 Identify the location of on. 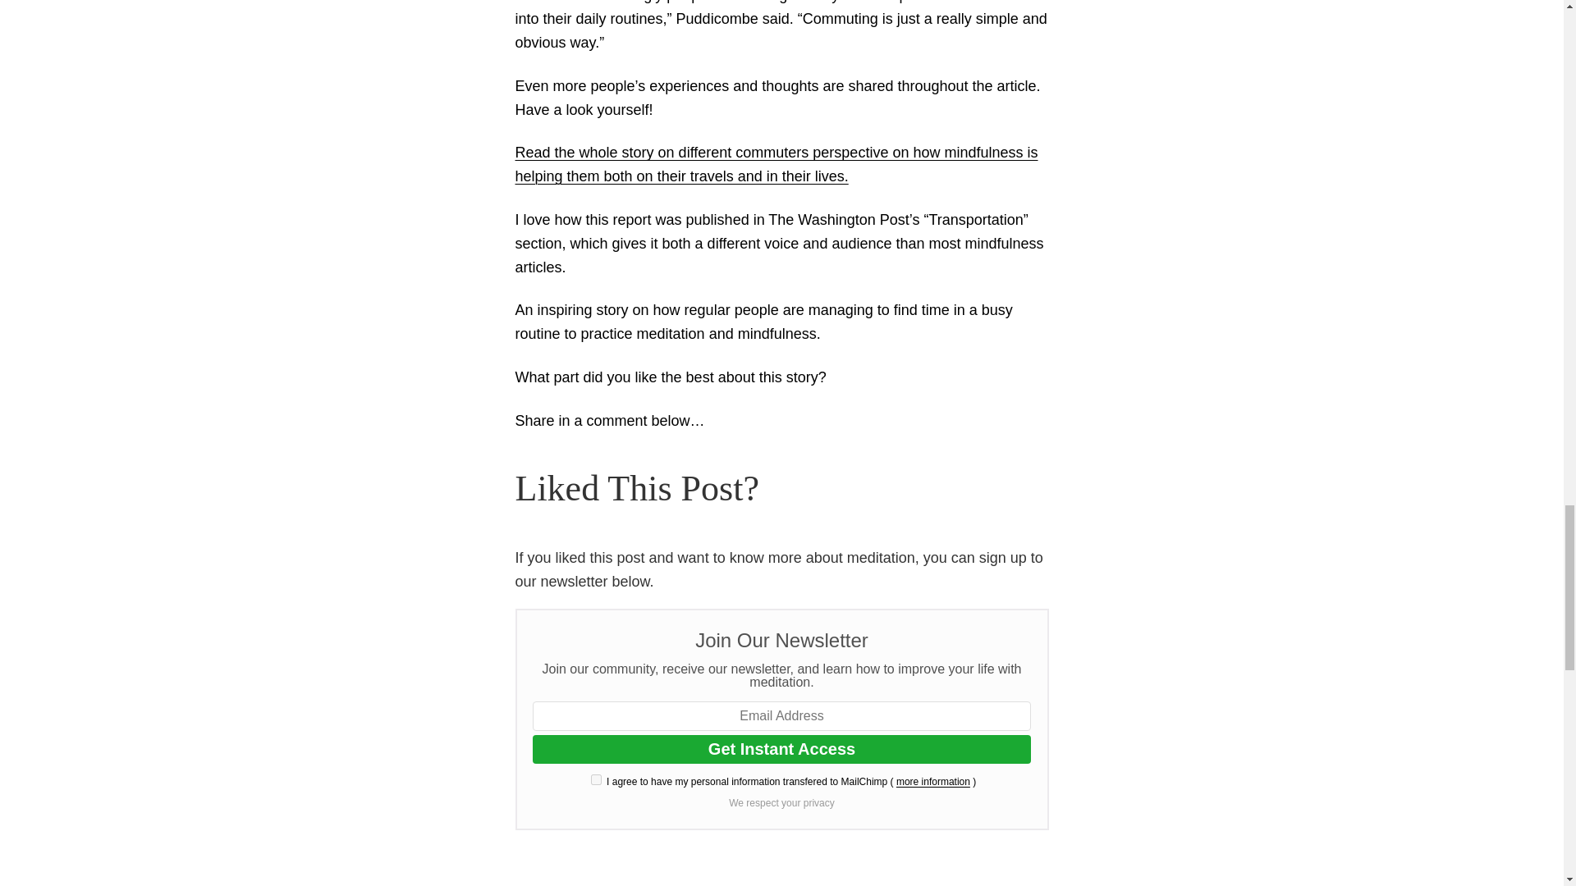
(596, 779).